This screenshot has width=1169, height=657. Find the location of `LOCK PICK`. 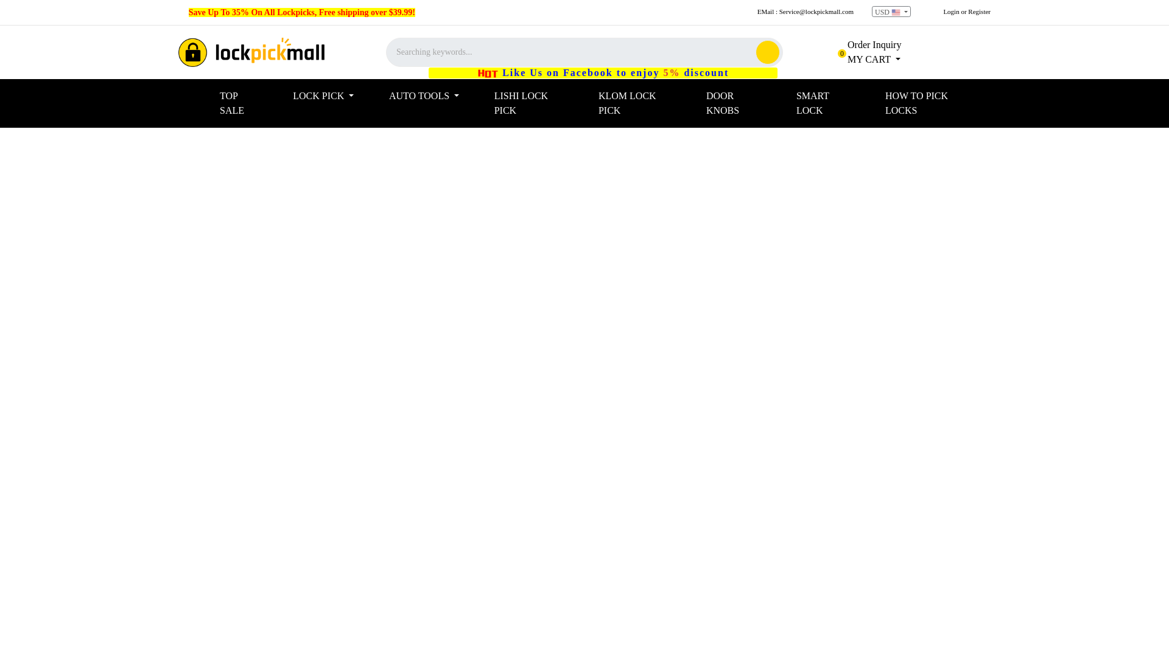

LOCK PICK is located at coordinates (336, 96).